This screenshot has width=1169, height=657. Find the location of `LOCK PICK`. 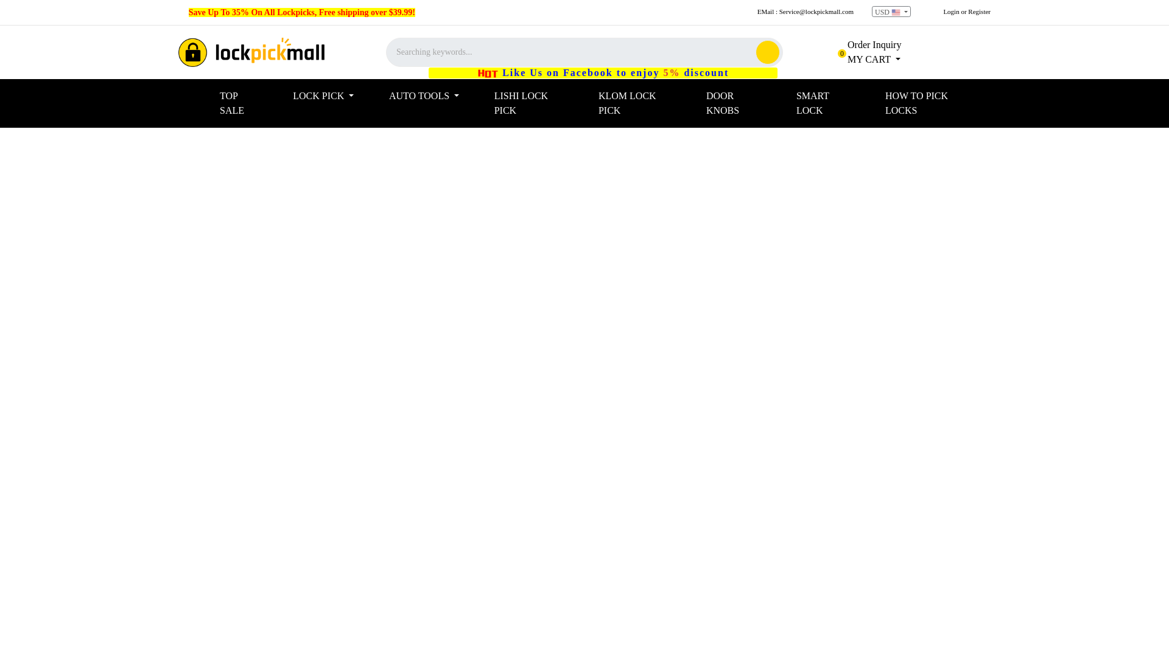

LOCK PICK is located at coordinates (336, 96).